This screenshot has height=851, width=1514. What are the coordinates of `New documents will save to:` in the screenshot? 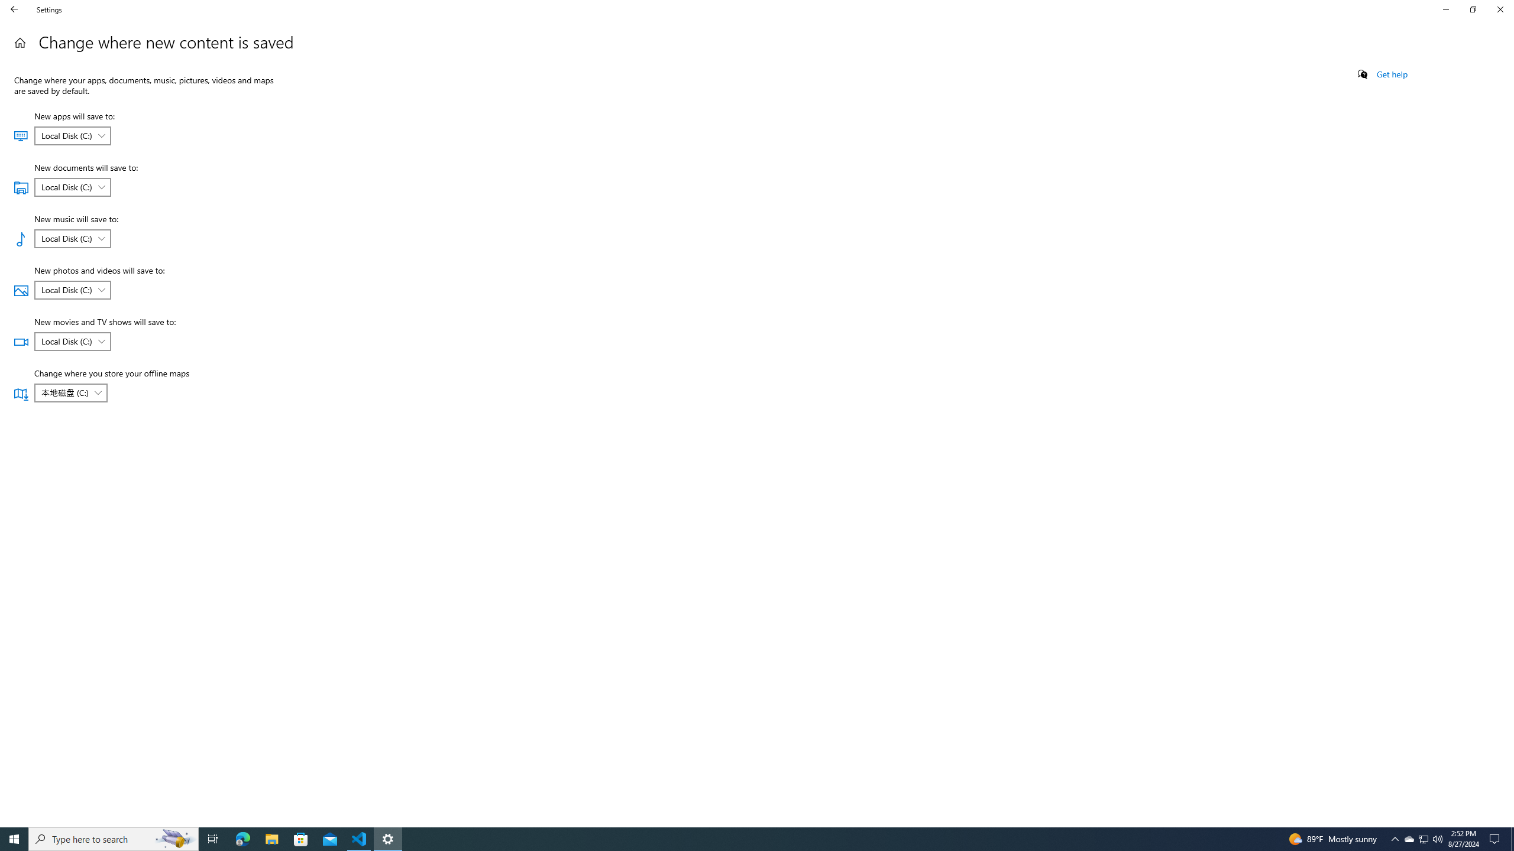 It's located at (1437, 839).